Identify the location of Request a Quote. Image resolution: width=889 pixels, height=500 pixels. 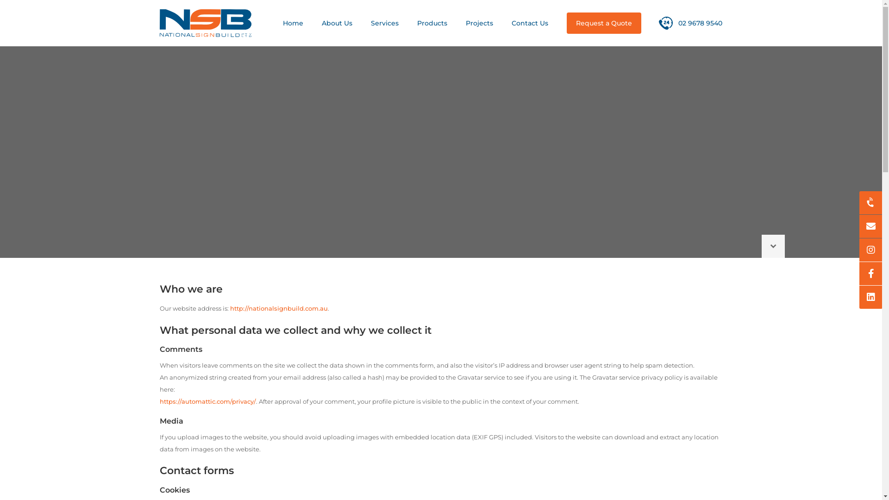
(604, 23).